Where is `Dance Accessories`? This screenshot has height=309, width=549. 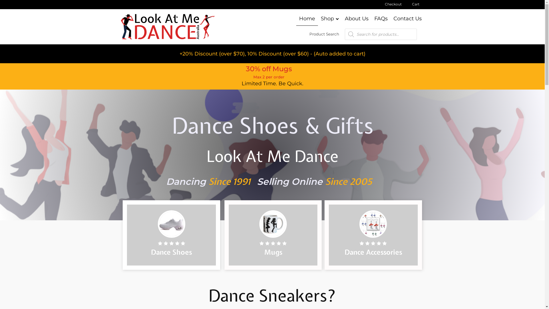 Dance Accessories is located at coordinates (373, 235).